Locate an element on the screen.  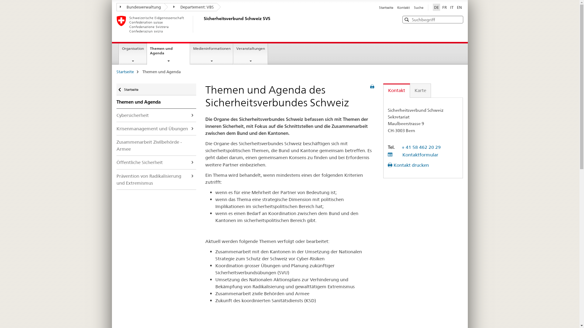
Veranstaltungen is located at coordinates (251, 54).